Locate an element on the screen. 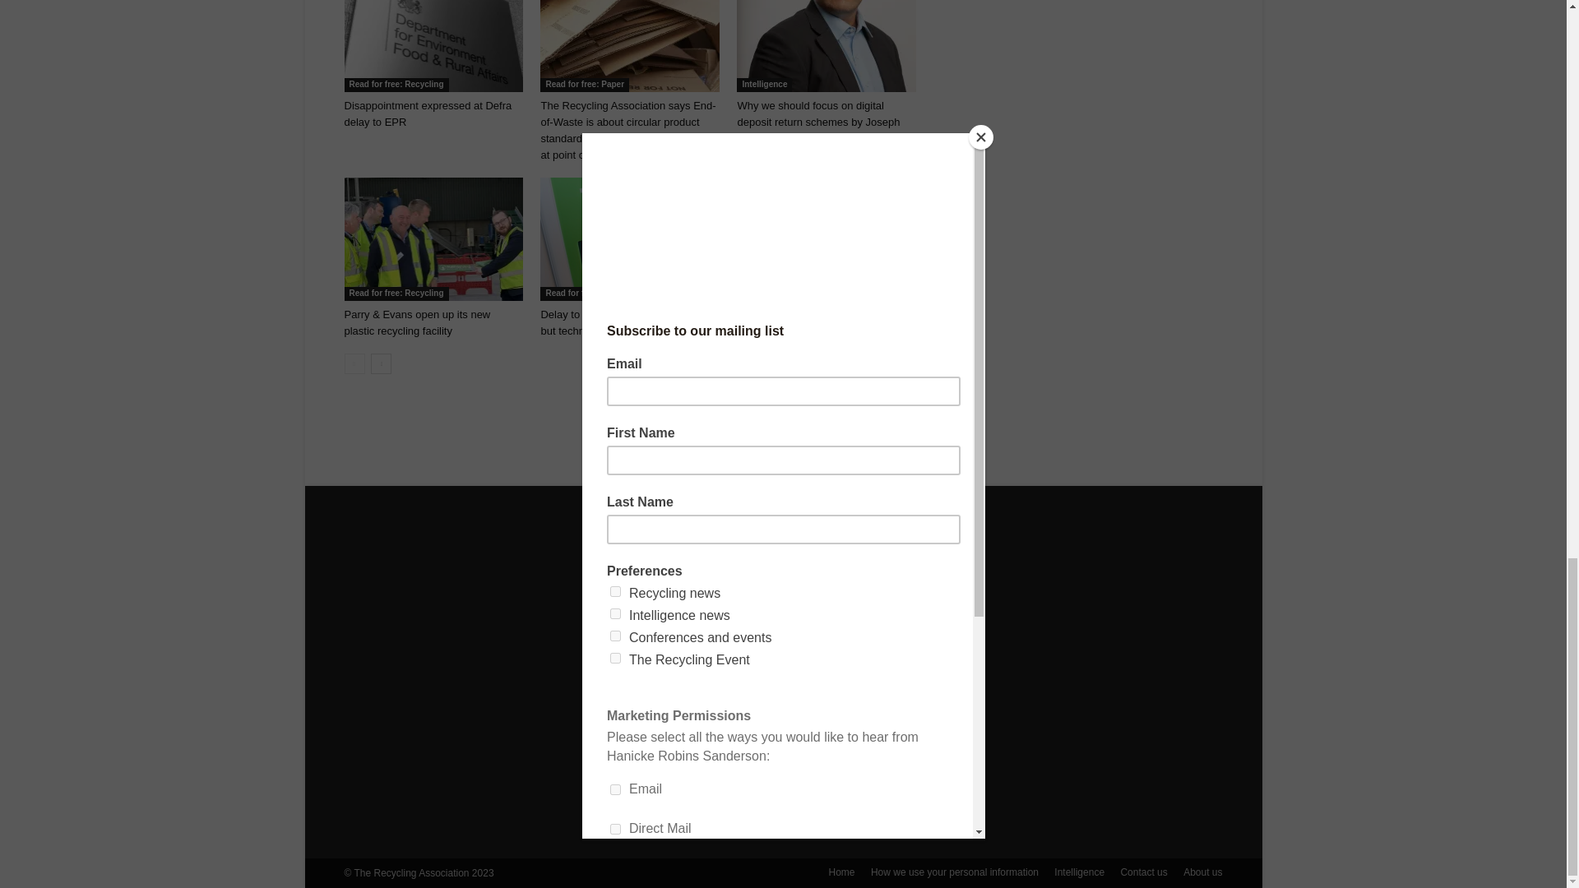  Disappointment expressed at Defra delay to EPR is located at coordinates (428, 113).